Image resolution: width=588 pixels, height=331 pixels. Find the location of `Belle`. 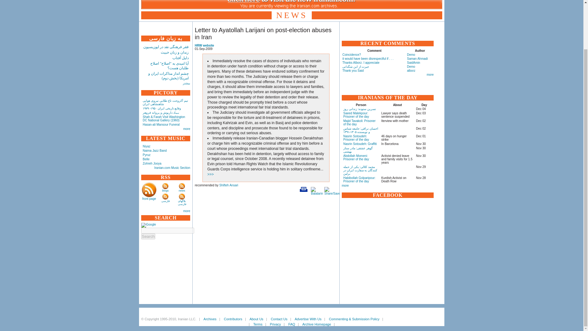

Belle is located at coordinates (146, 159).